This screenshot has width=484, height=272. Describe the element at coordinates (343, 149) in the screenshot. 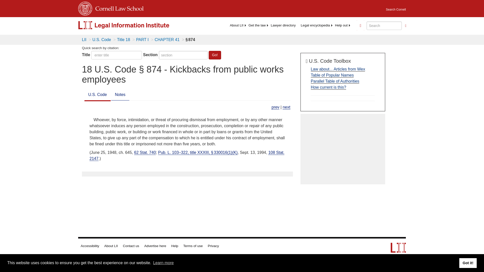

I see `3rd party ad content` at that location.